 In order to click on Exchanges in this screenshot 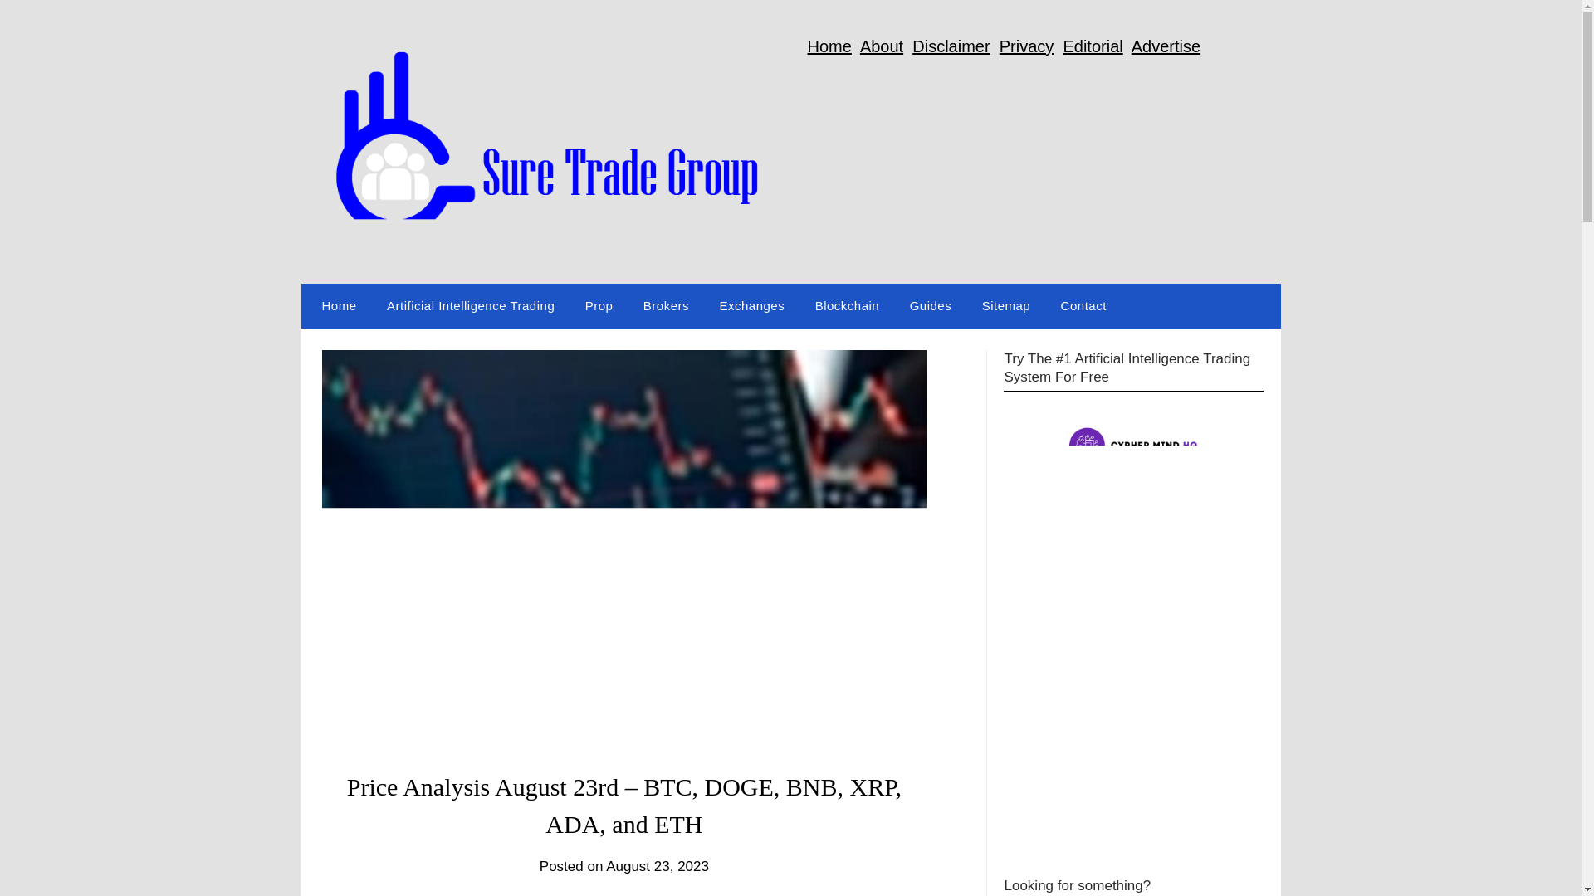, I will do `click(752, 306)`.